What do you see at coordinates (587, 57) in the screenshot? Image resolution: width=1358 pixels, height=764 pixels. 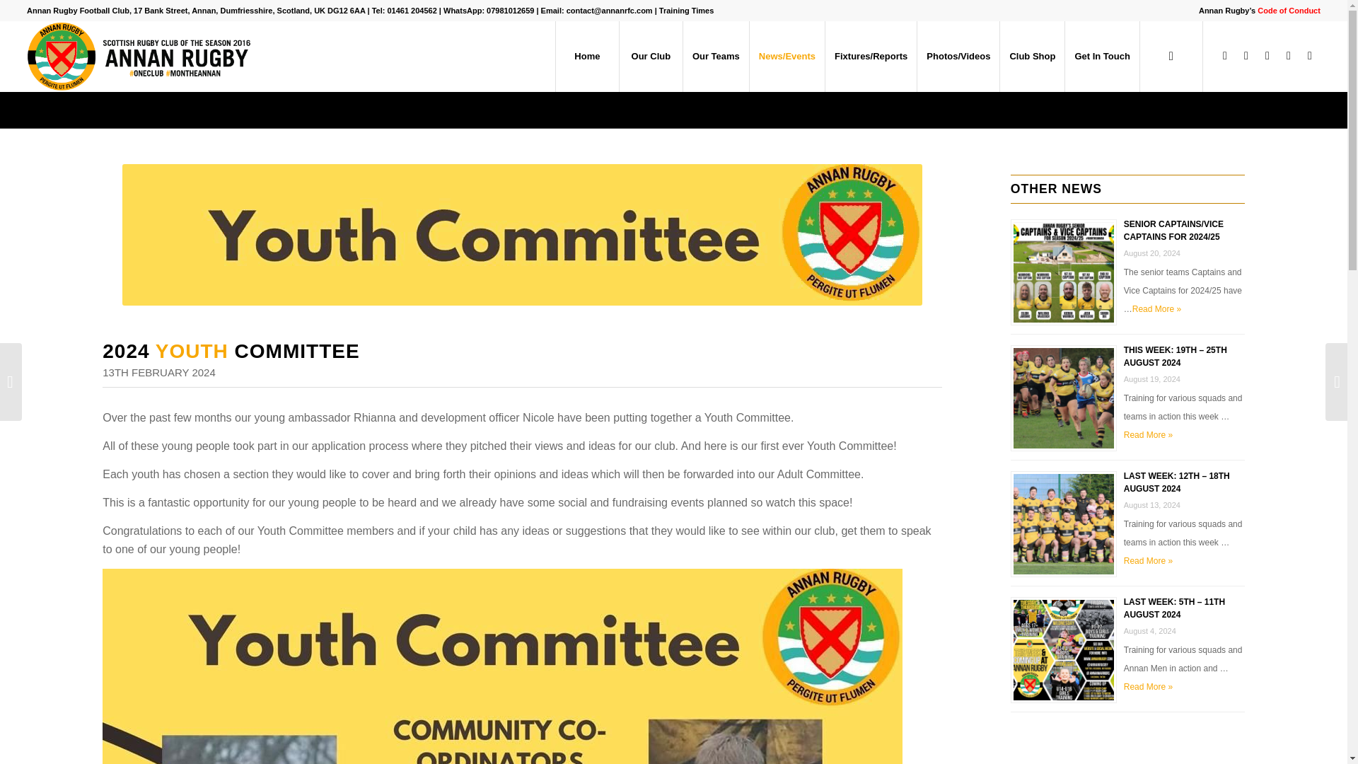 I see `Home` at bounding box center [587, 57].